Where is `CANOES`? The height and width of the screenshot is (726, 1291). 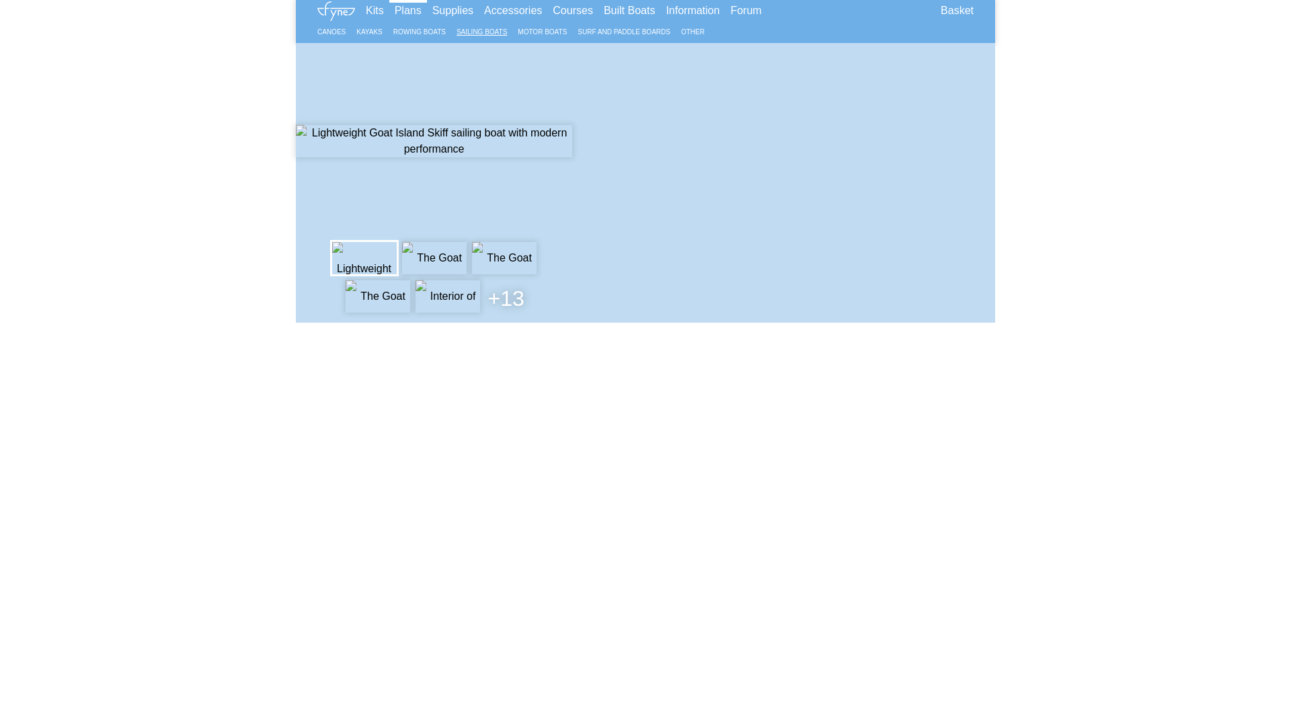
CANOES is located at coordinates (331, 32).